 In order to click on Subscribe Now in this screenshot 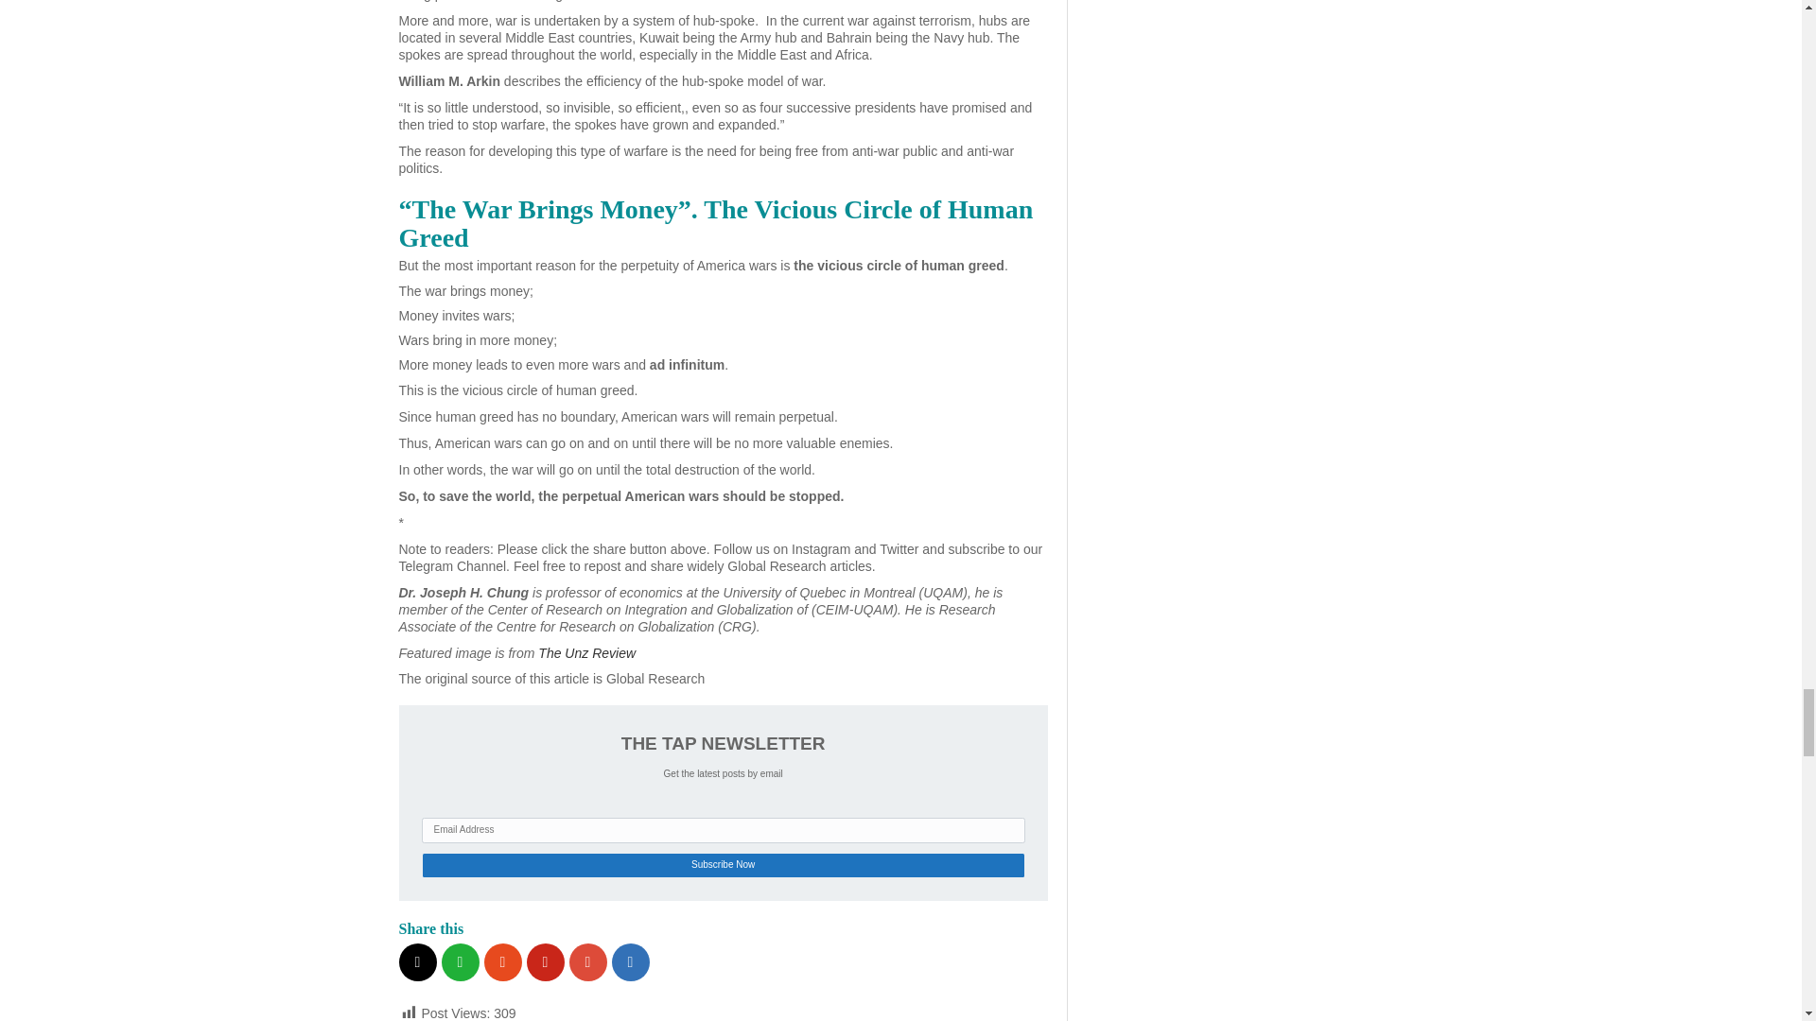, I will do `click(723, 864)`.